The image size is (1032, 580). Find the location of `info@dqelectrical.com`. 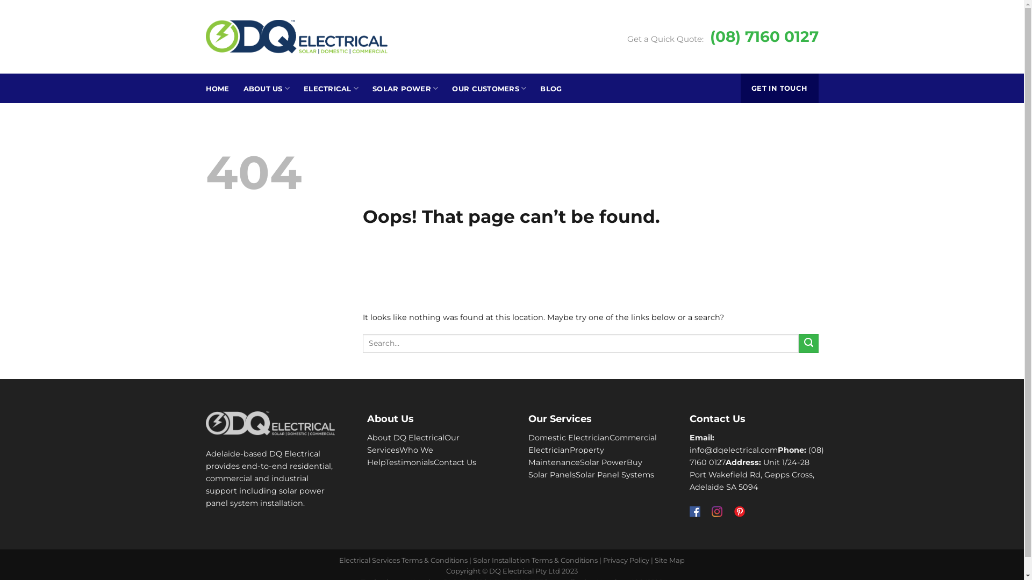

info@dqelectrical.com is located at coordinates (733, 450).